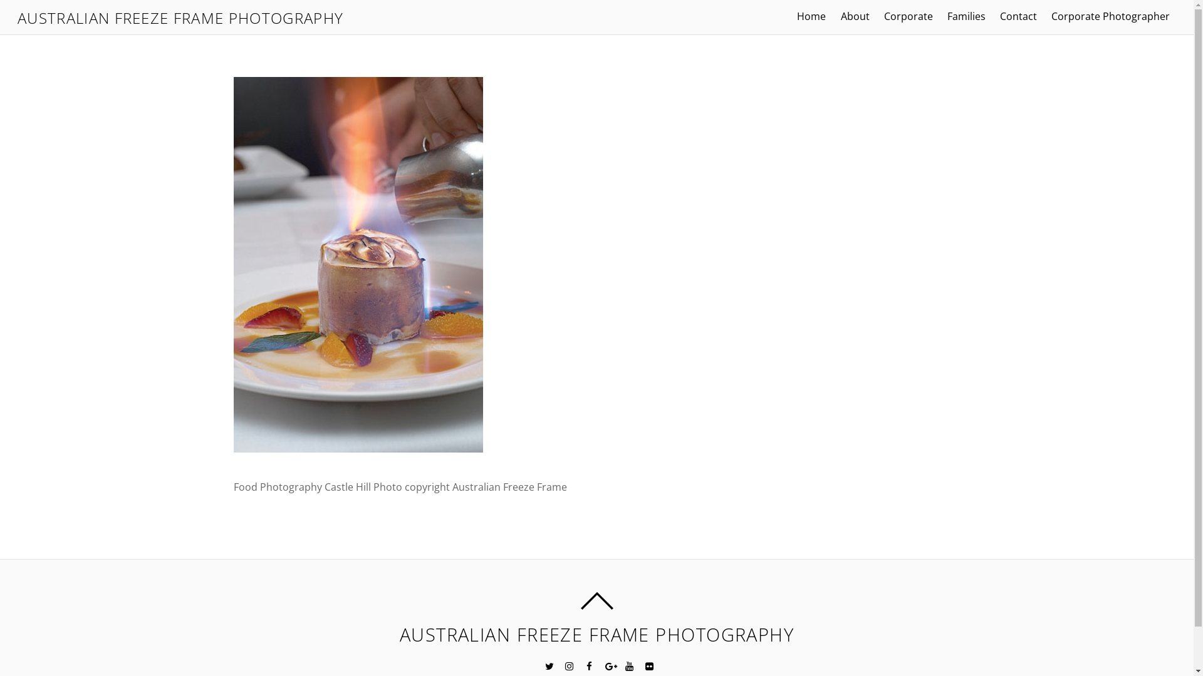 The height and width of the screenshot is (676, 1203). Describe the element at coordinates (596, 635) in the screenshot. I see `AUSTRALIAN FREEZE FRAME PHOTOGRAPHY` at that location.